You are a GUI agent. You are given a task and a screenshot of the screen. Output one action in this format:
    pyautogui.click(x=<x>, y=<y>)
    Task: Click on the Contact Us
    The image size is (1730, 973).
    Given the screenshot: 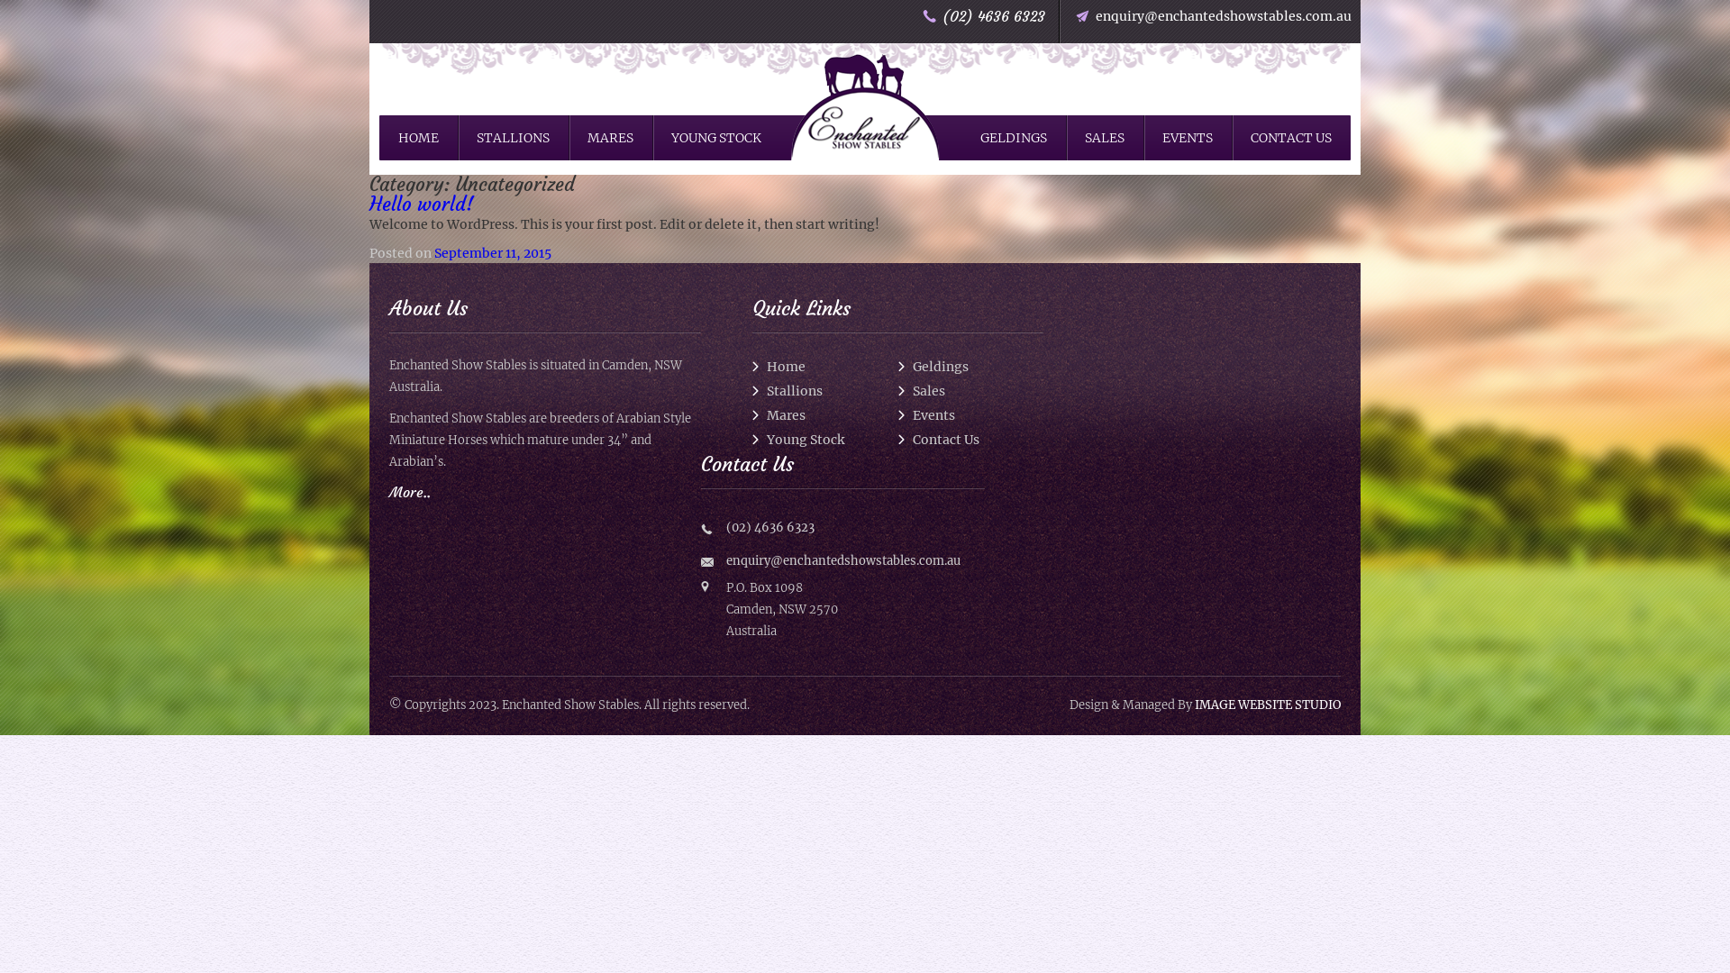 What is the action you would take?
    pyautogui.click(x=938, y=440)
    